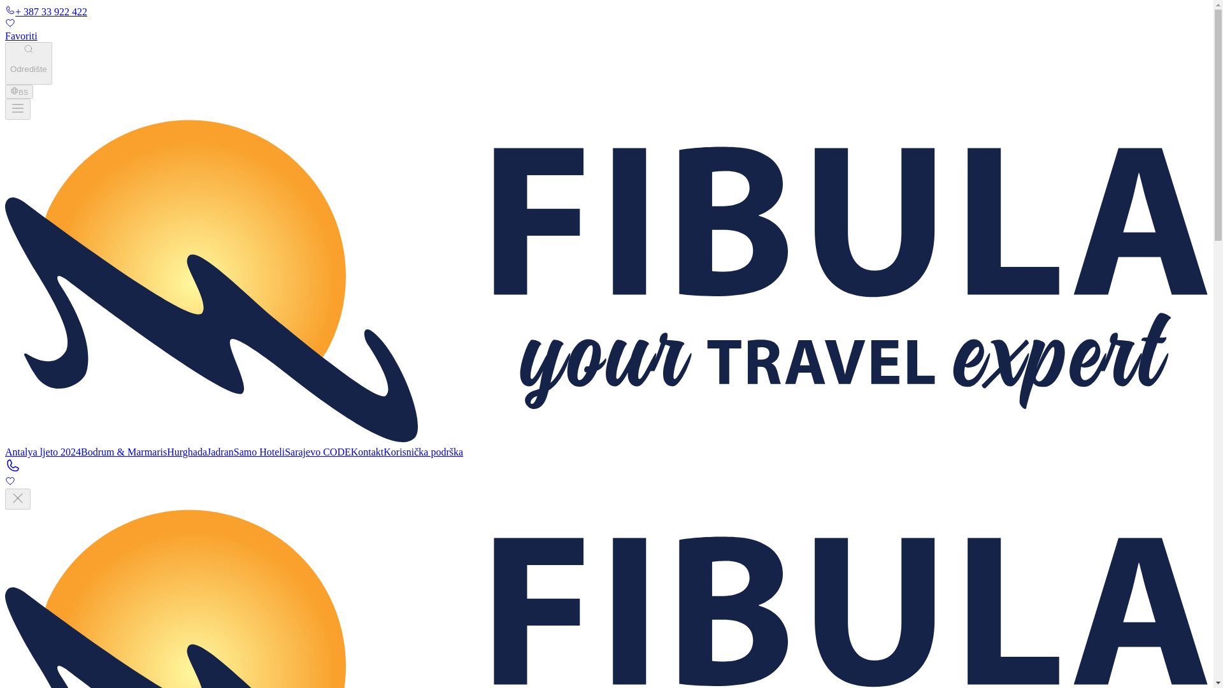  Describe the element at coordinates (18, 92) in the screenshot. I see `BS` at that location.